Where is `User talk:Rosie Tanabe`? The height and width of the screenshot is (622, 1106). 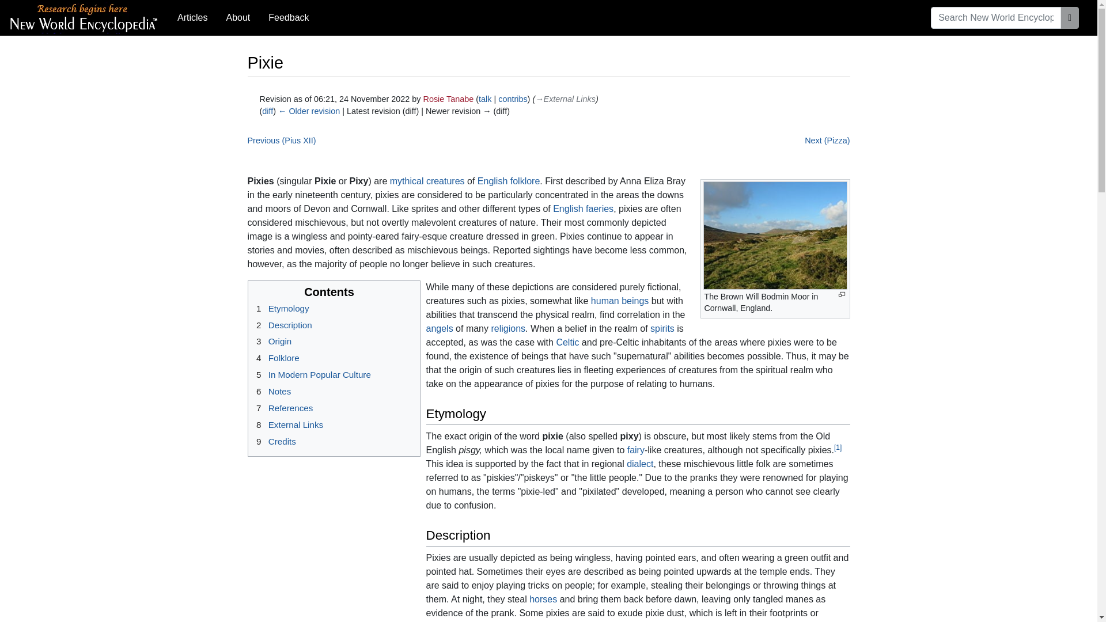
User talk:Rosie Tanabe is located at coordinates (485, 99).